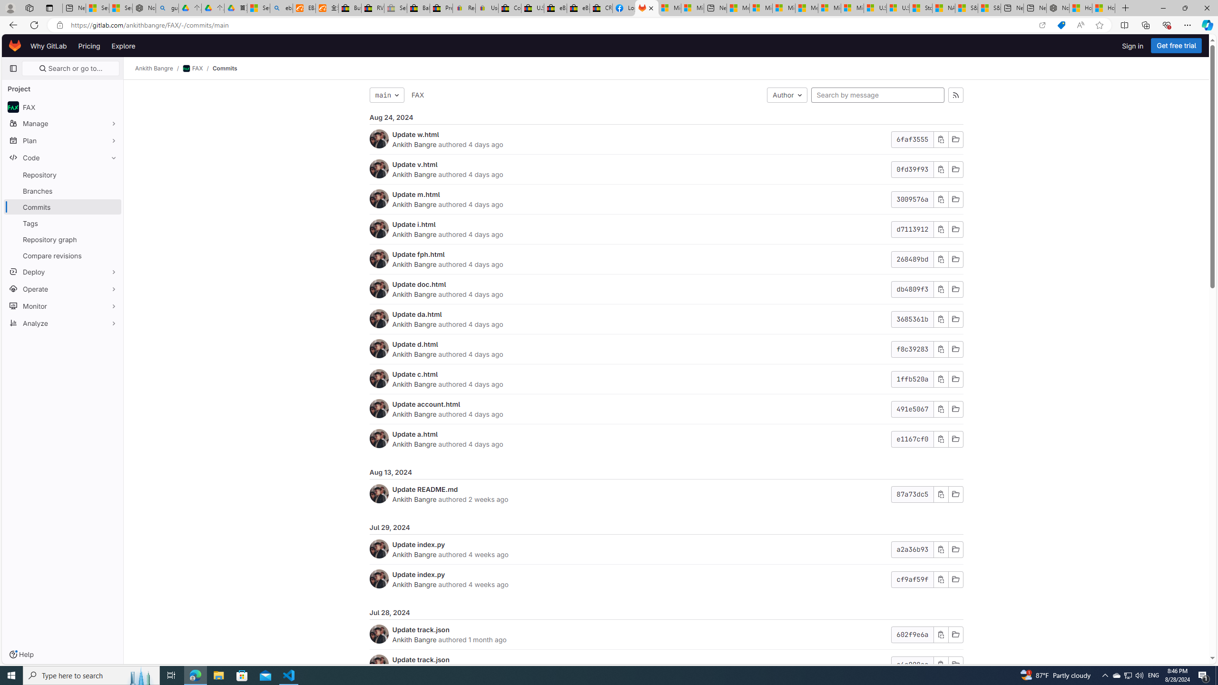 This screenshot has height=685, width=1218. Describe the element at coordinates (1061, 25) in the screenshot. I see `Shopping in Microsoft Edge` at that location.